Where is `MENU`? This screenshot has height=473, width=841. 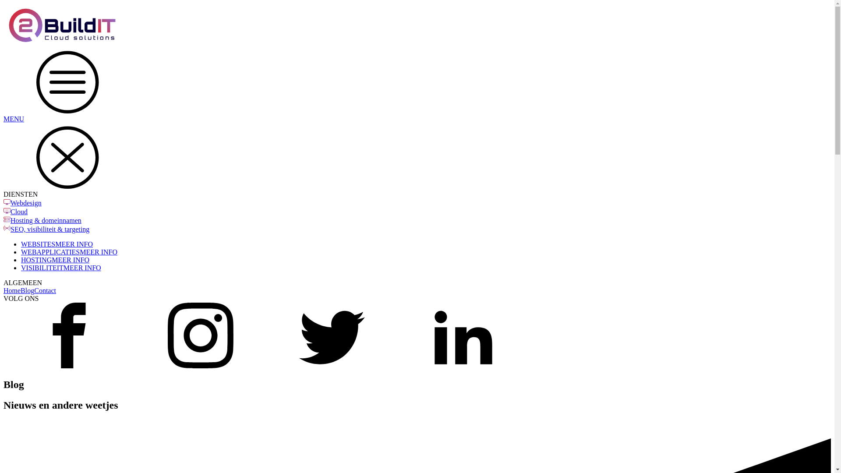 MENU is located at coordinates (417, 85).